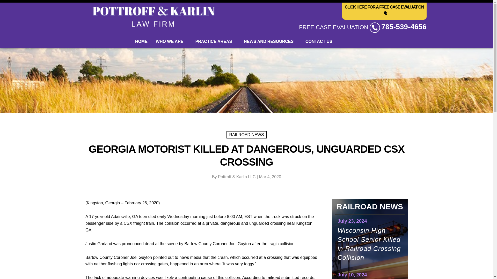  Describe the element at coordinates (171, 41) in the screenshot. I see `WHO WE ARE` at that location.